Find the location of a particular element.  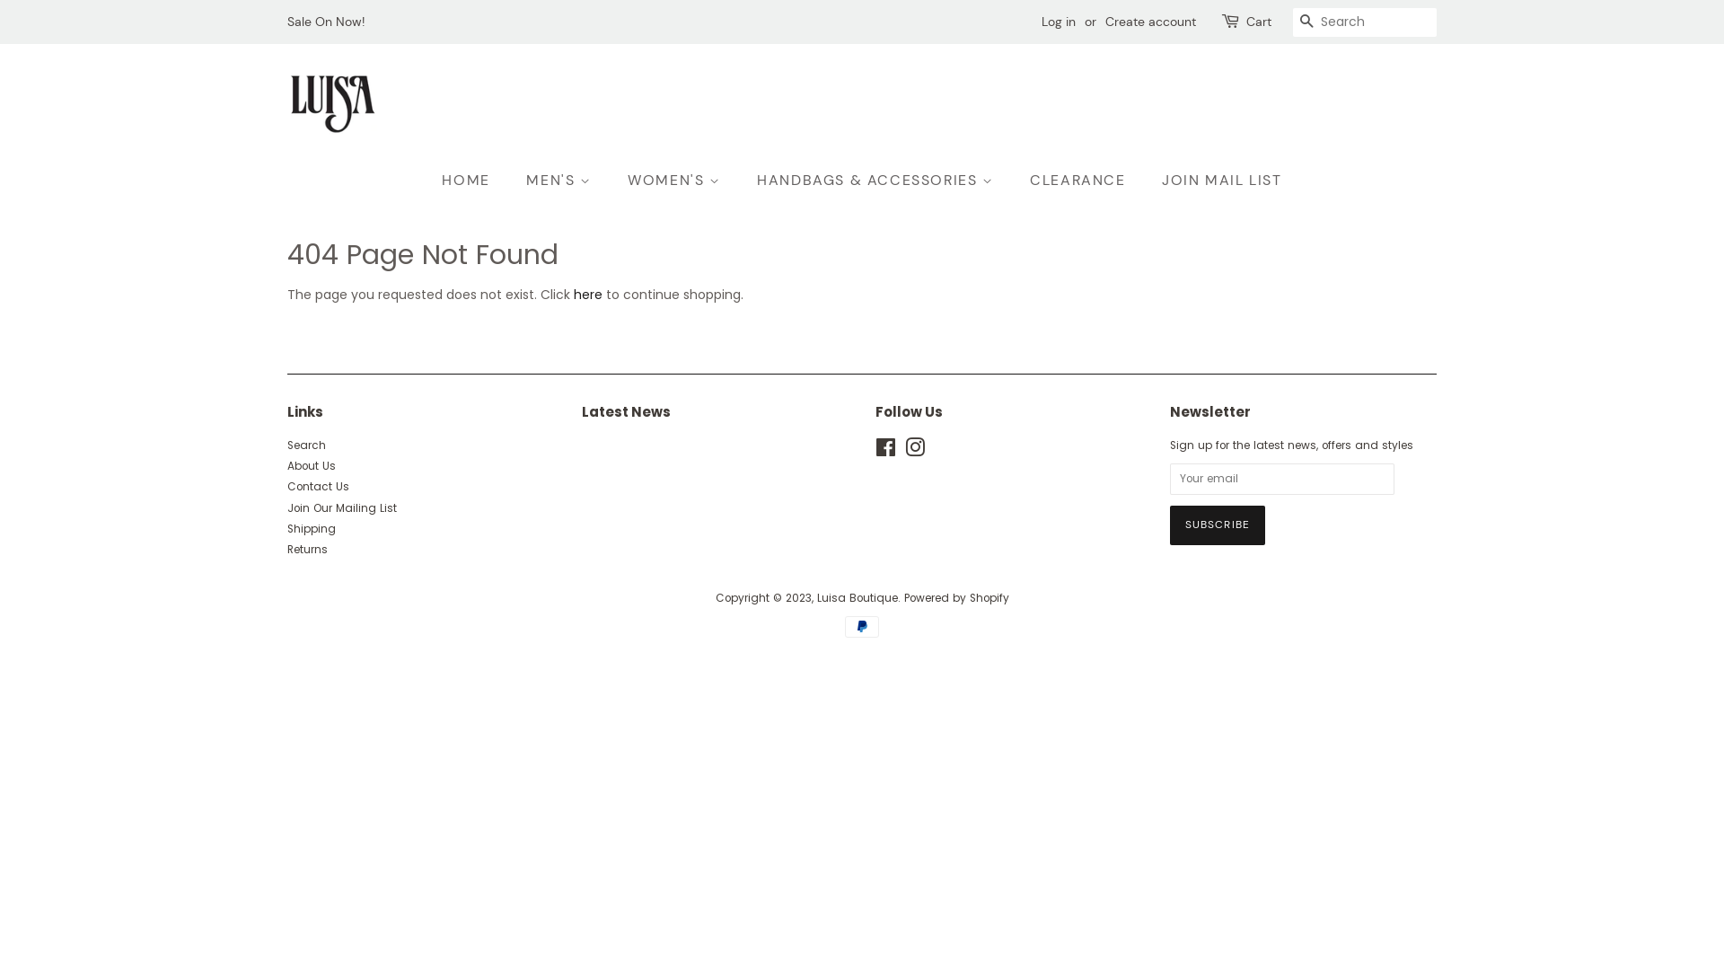

Shipping is located at coordinates (312, 529).